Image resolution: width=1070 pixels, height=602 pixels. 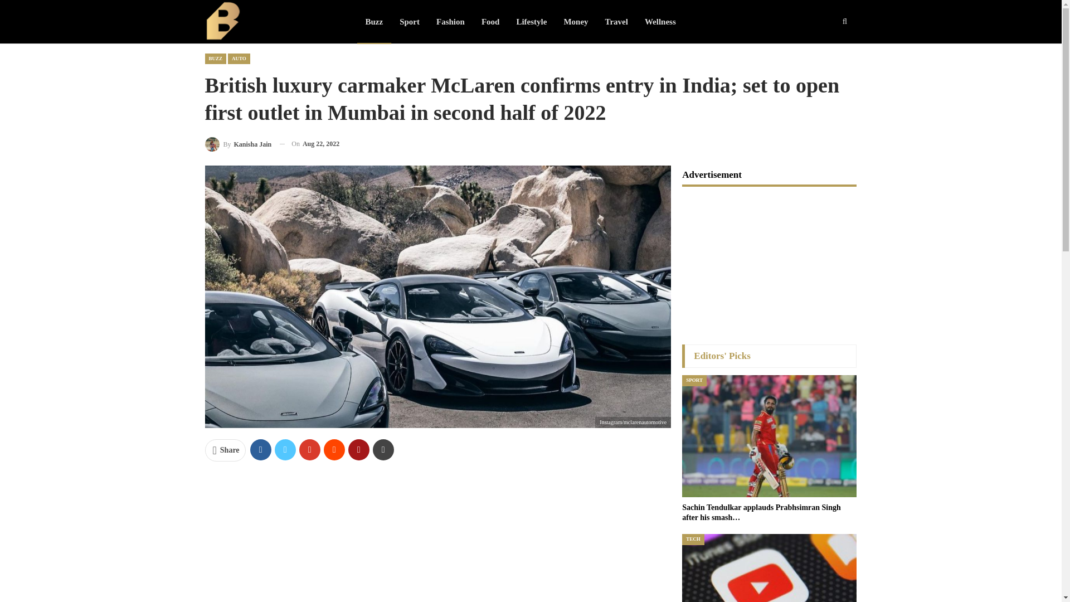 I want to click on Wellness, so click(x=660, y=21).